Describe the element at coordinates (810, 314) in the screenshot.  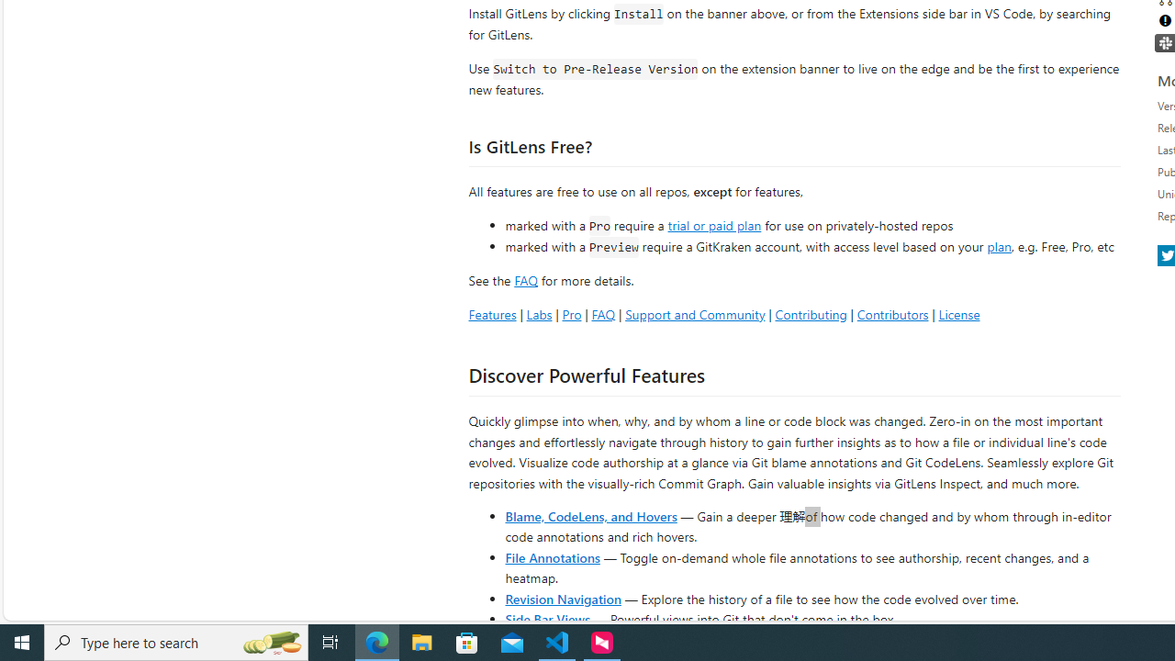
I see `Contributing` at that location.